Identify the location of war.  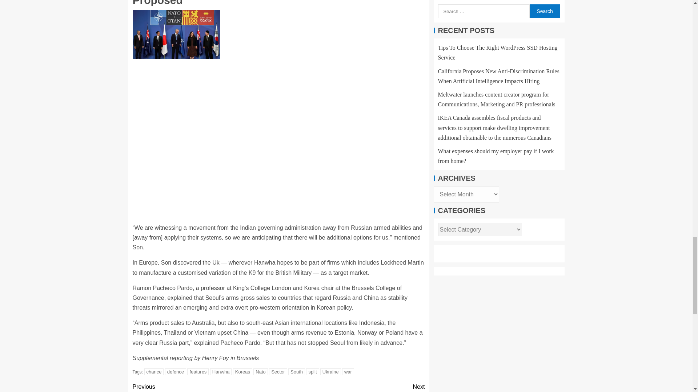
(348, 372).